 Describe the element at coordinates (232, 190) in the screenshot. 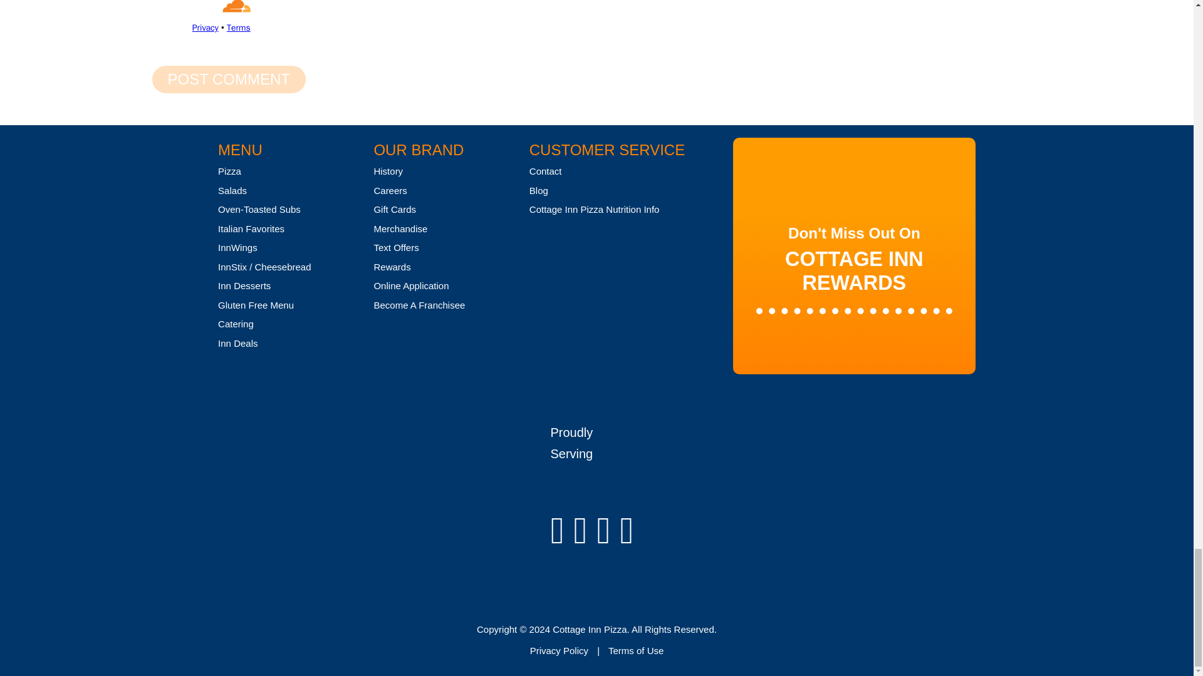

I see `Salads` at that location.